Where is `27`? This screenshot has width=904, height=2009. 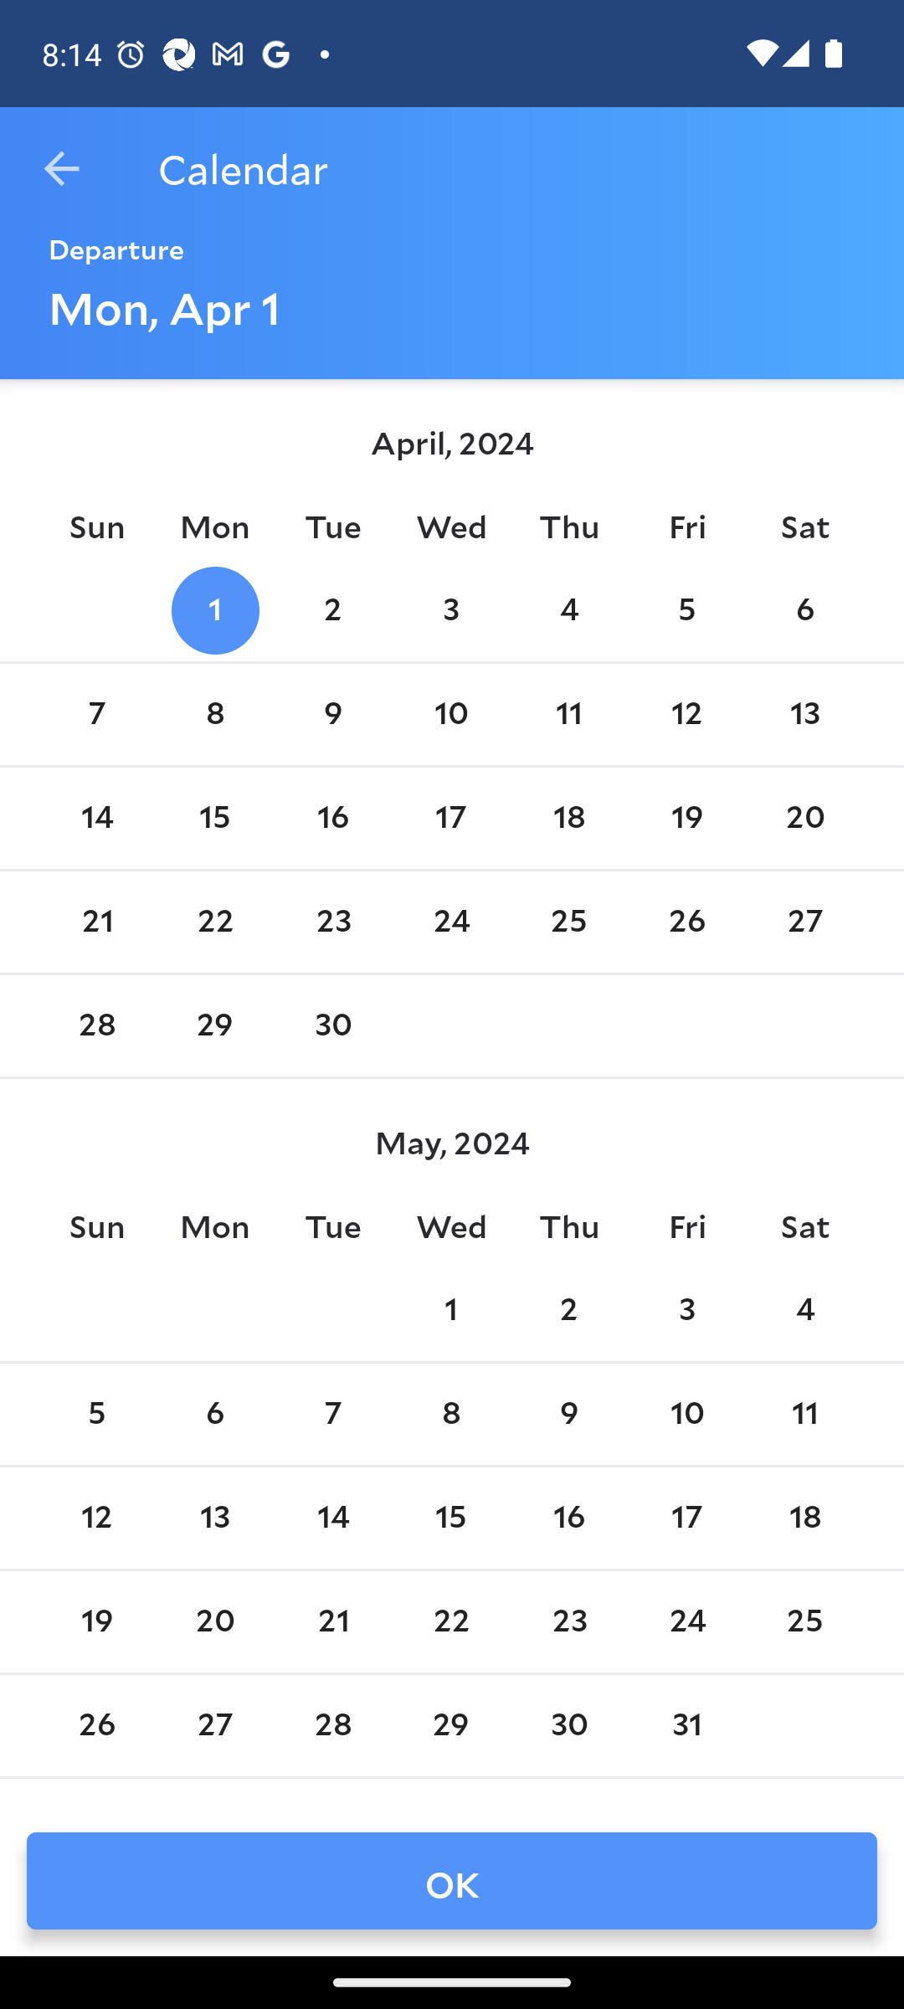 27 is located at coordinates (805, 922).